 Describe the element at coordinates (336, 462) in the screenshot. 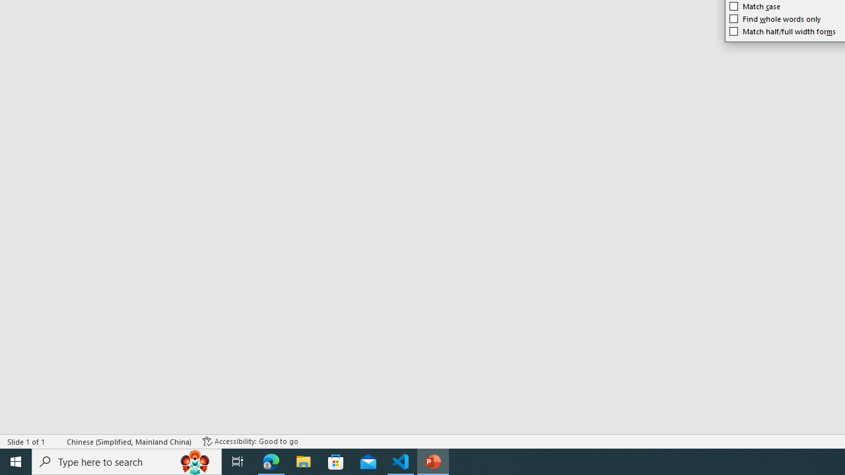

I see `Microsoft Store` at that location.